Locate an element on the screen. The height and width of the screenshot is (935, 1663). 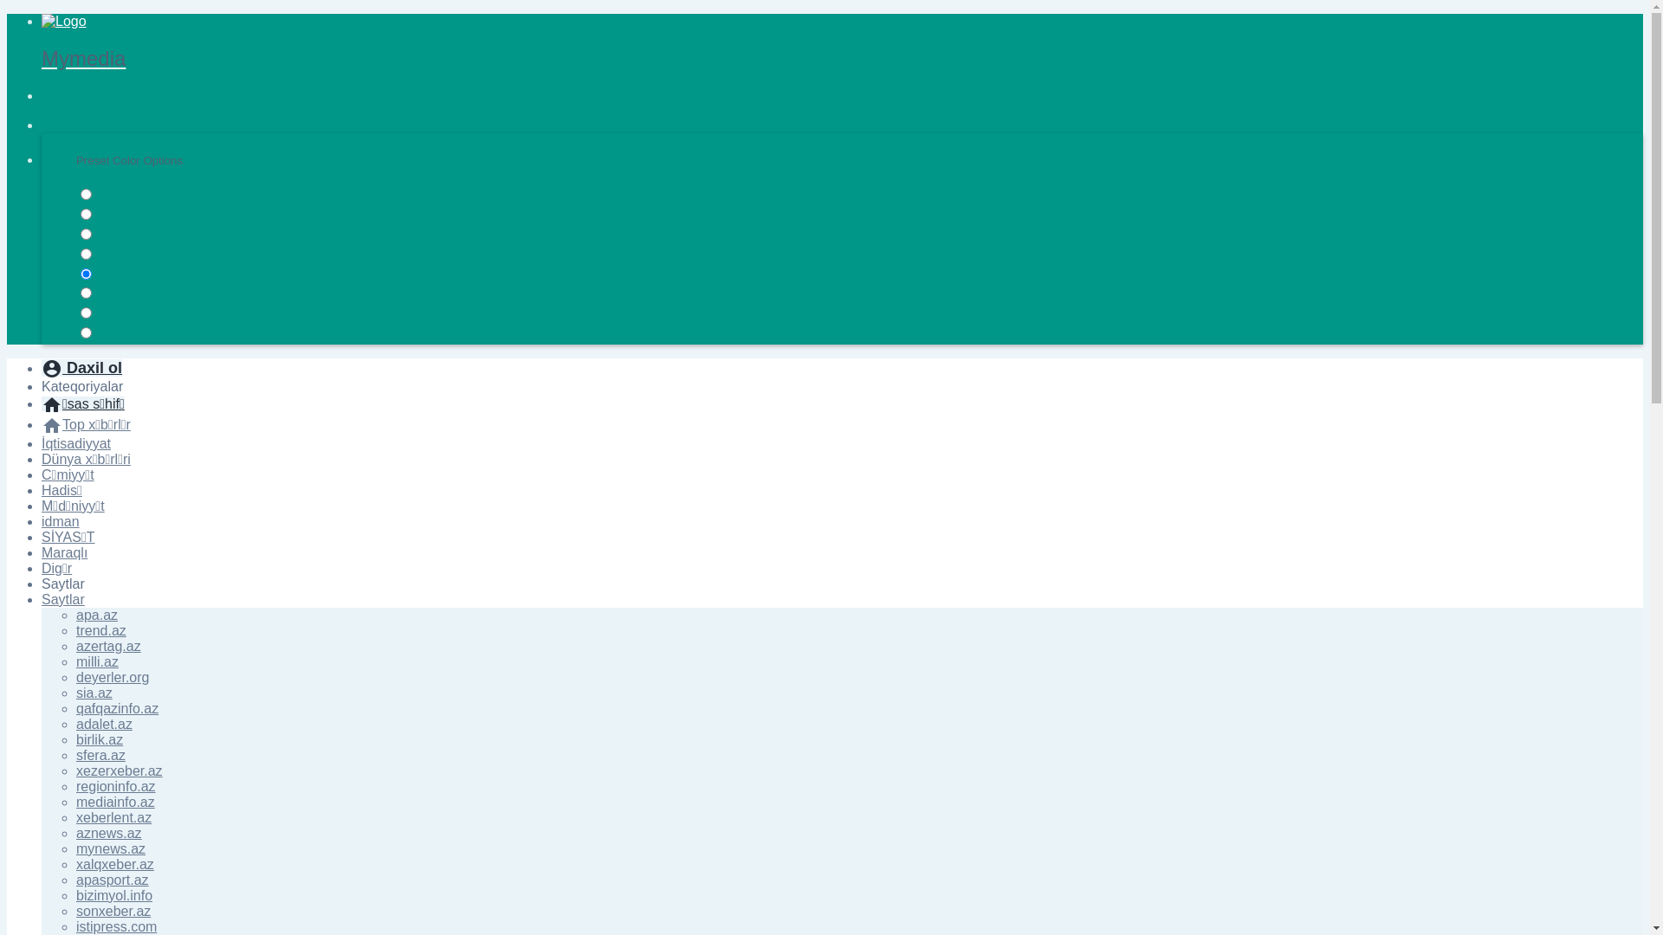
mediainfo.az is located at coordinates (116, 802).